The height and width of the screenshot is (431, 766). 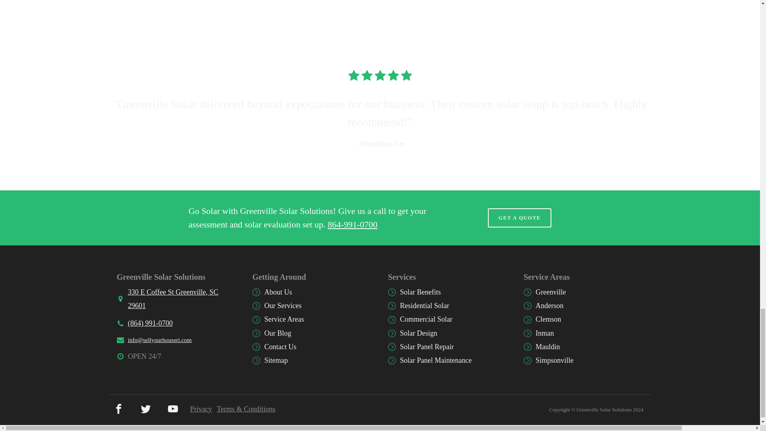 What do you see at coordinates (353, 224) in the screenshot?
I see `864-991-0700` at bounding box center [353, 224].